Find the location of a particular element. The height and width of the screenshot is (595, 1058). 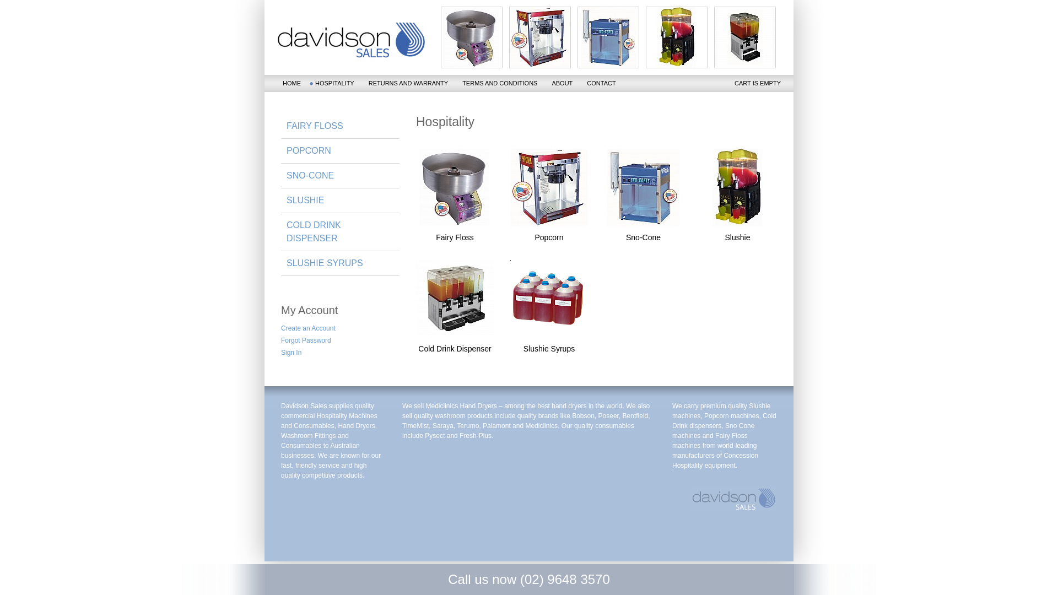

HOSPITALITY is located at coordinates (335, 84).